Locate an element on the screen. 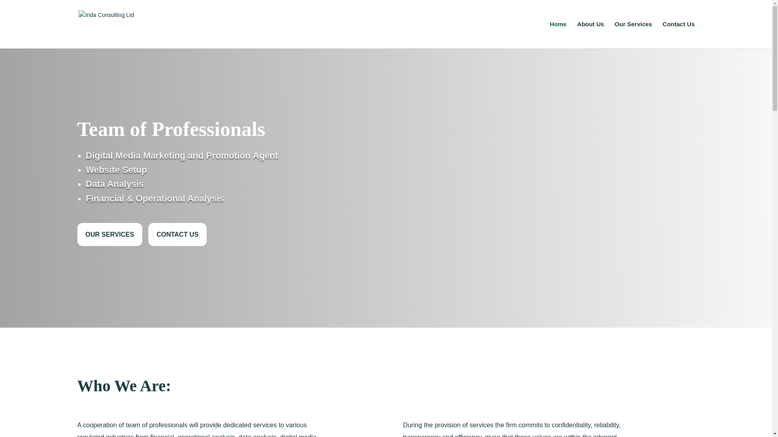  Data Analysis is located at coordinates (115, 184).